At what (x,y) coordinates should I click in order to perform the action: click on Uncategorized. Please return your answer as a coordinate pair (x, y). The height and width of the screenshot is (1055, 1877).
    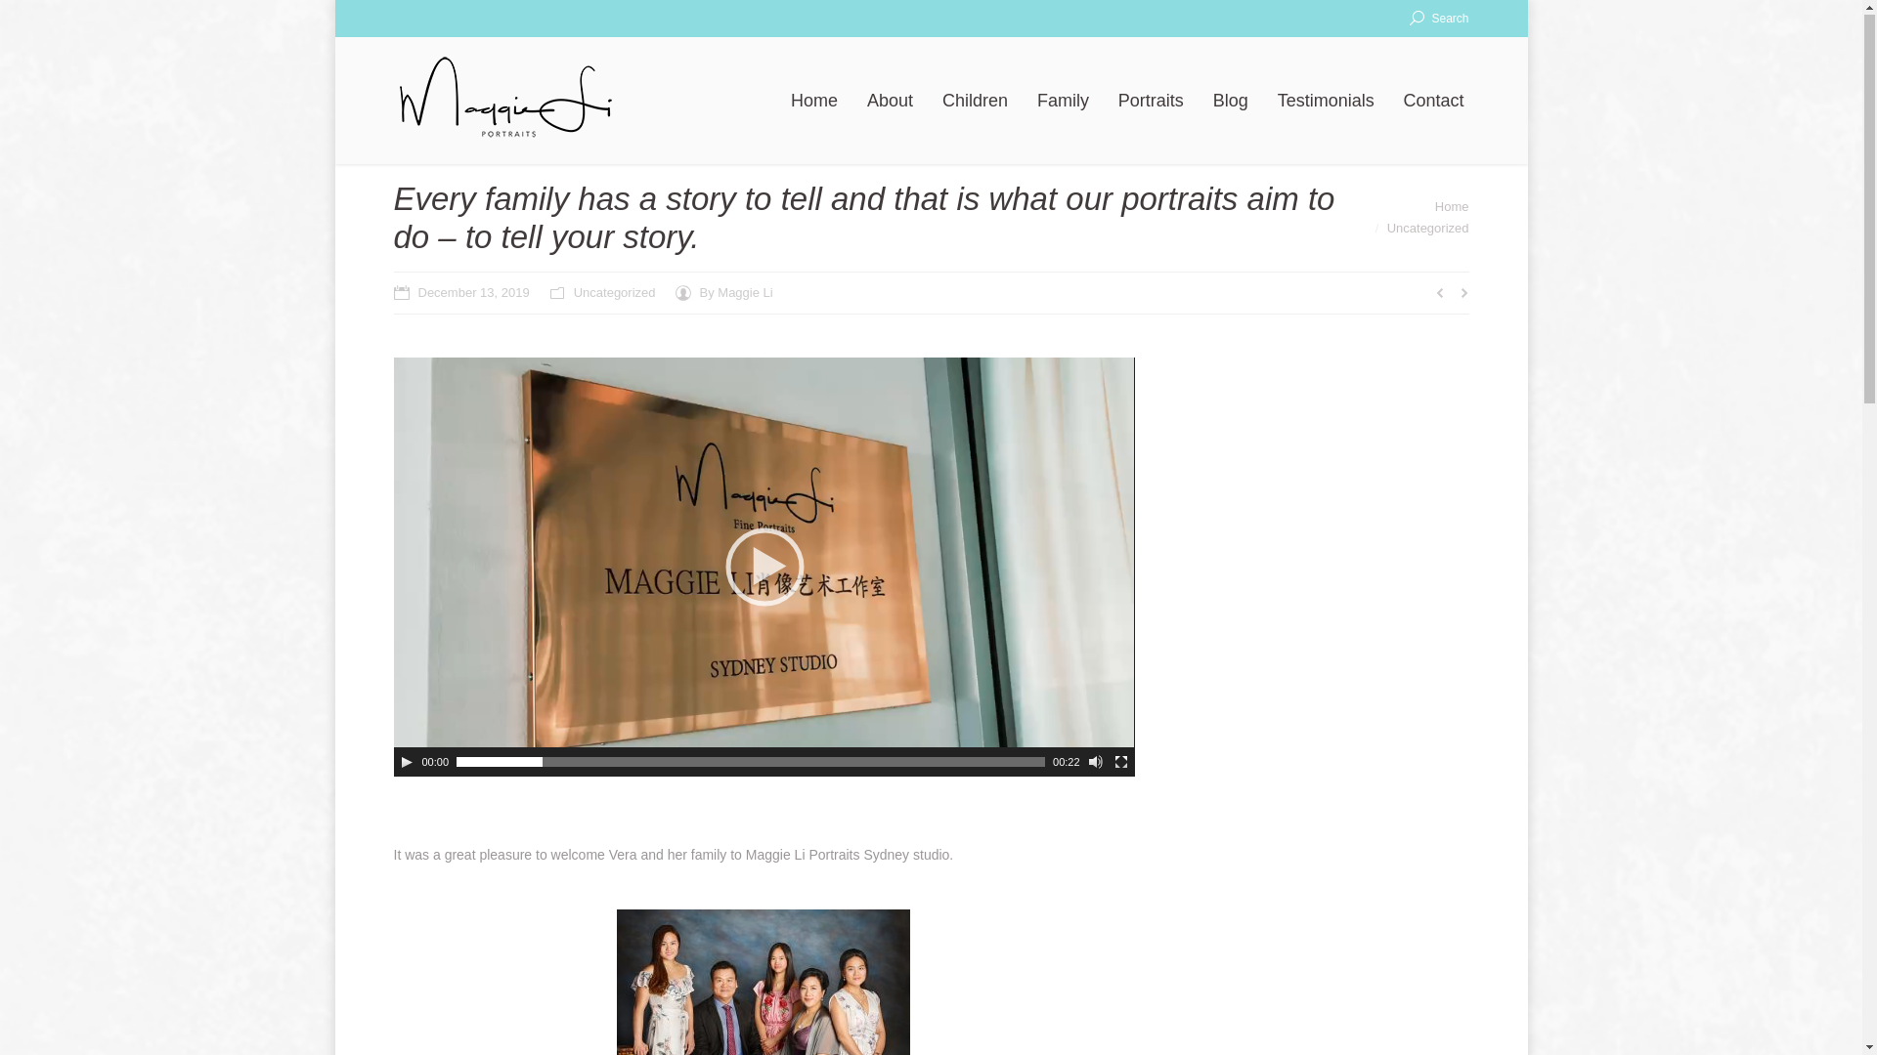
    Looking at the image, I should click on (615, 293).